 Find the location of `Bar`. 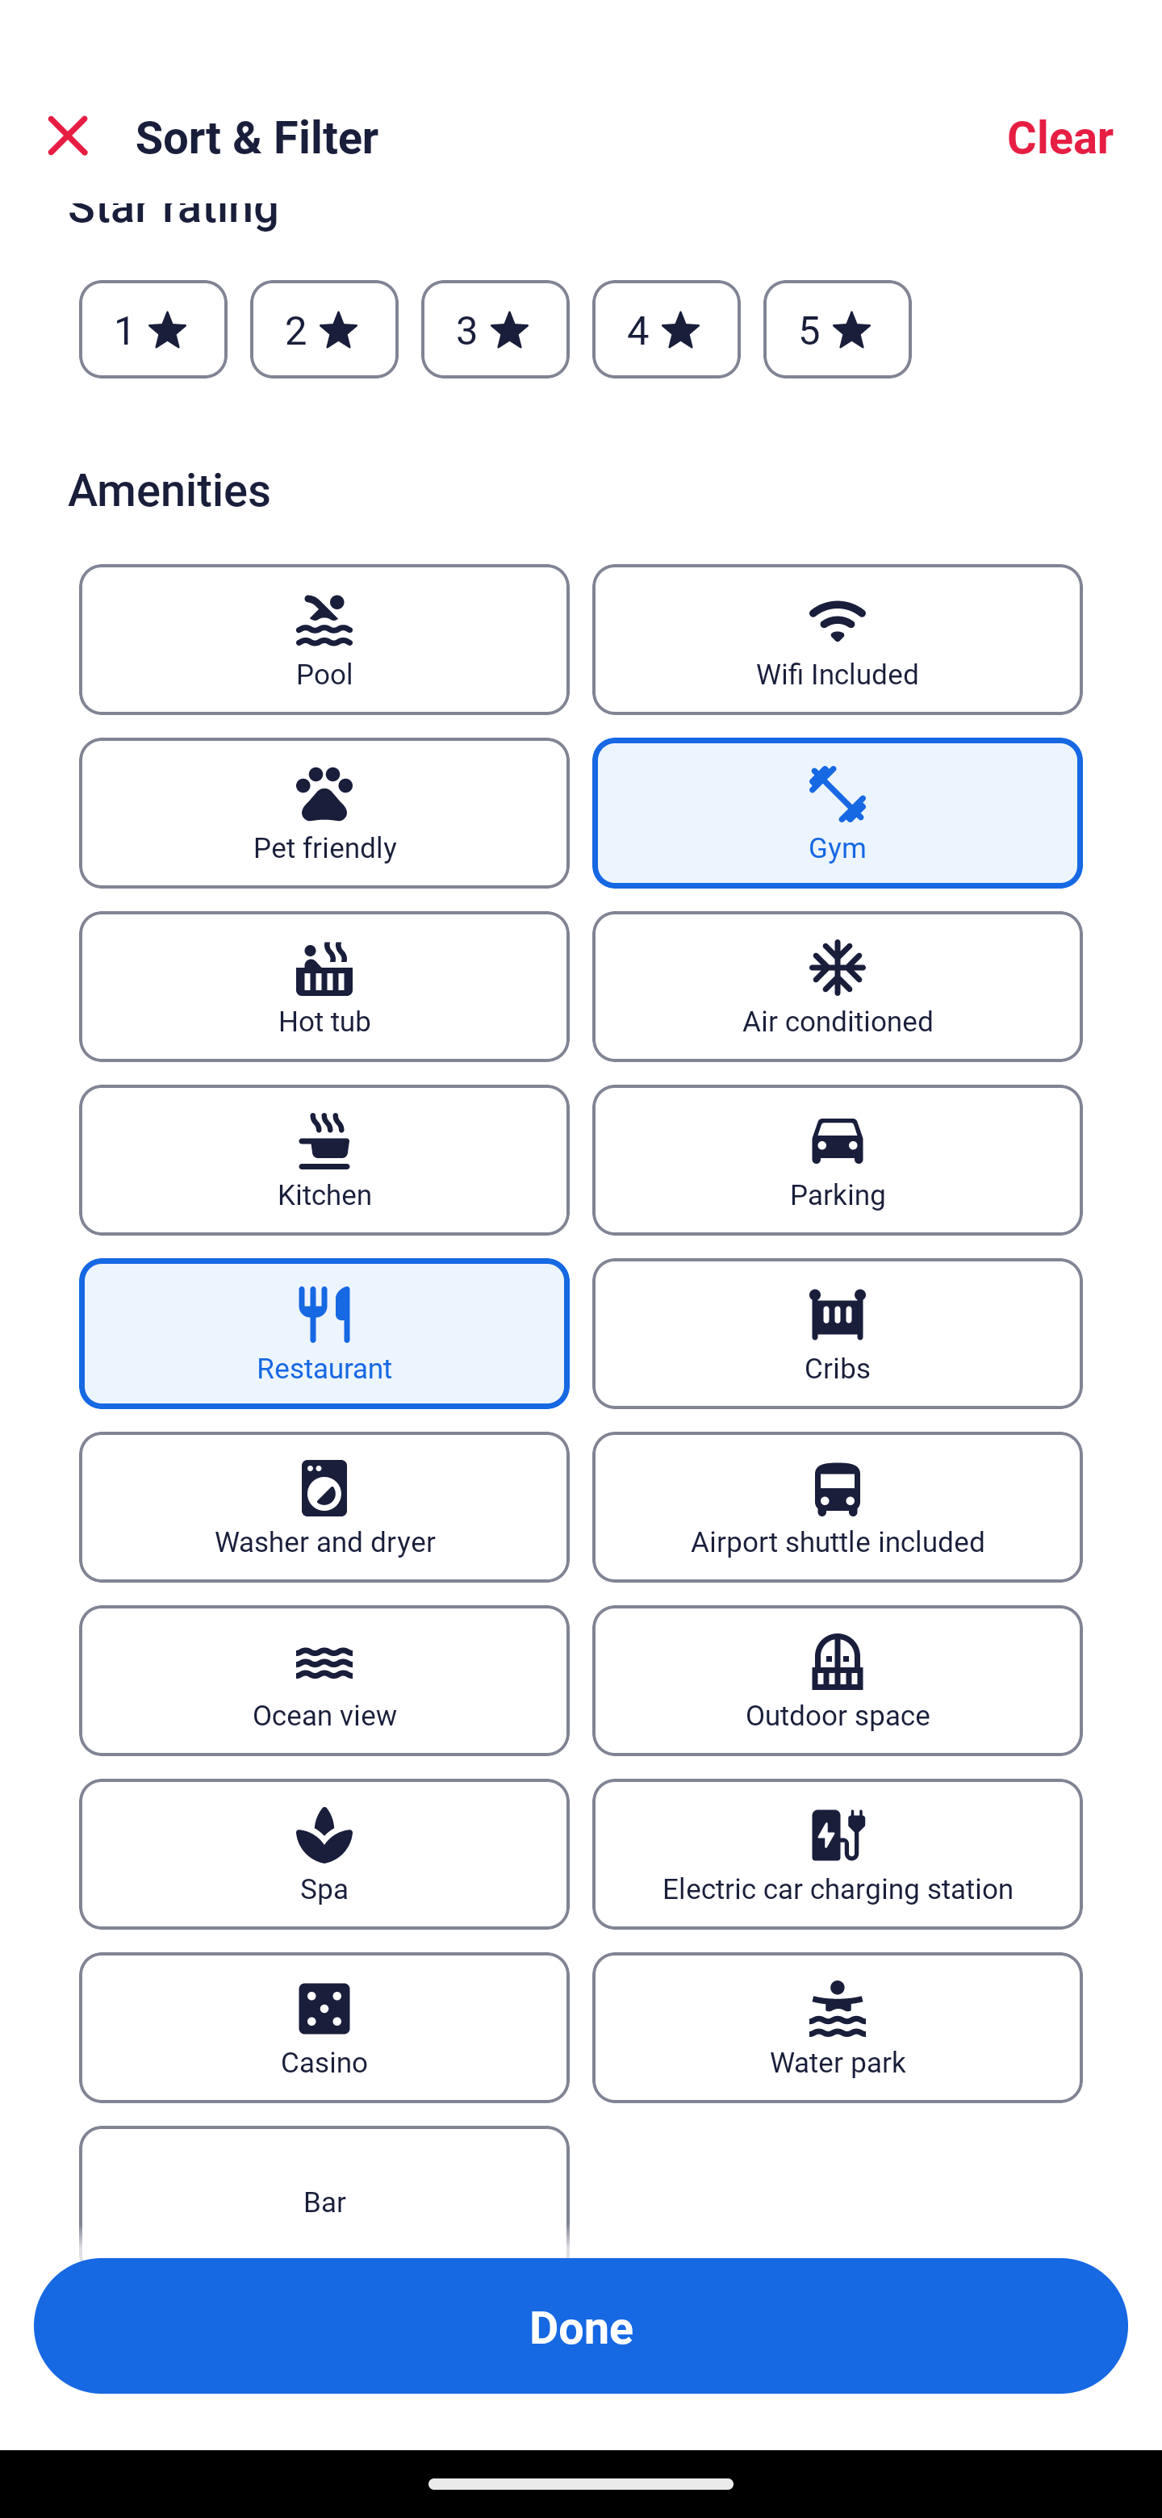

Bar is located at coordinates (324, 2192).